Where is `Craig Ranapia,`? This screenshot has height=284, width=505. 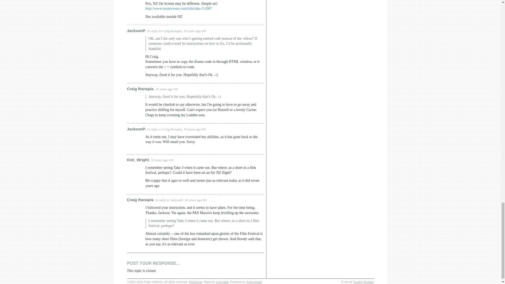
Craig Ranapia, is located at coordinates (173, 129).